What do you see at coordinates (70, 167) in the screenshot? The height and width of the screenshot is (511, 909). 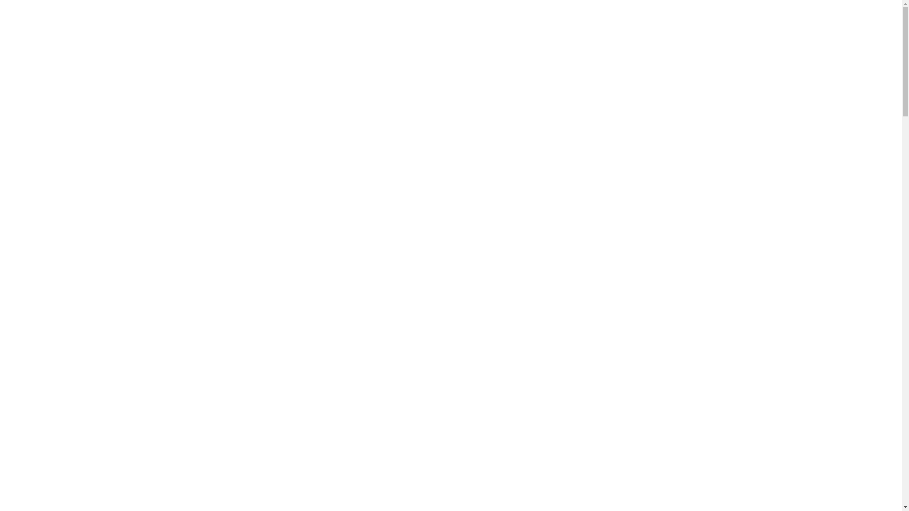 I see `Car Repairs` at bounding box center [70, 167].